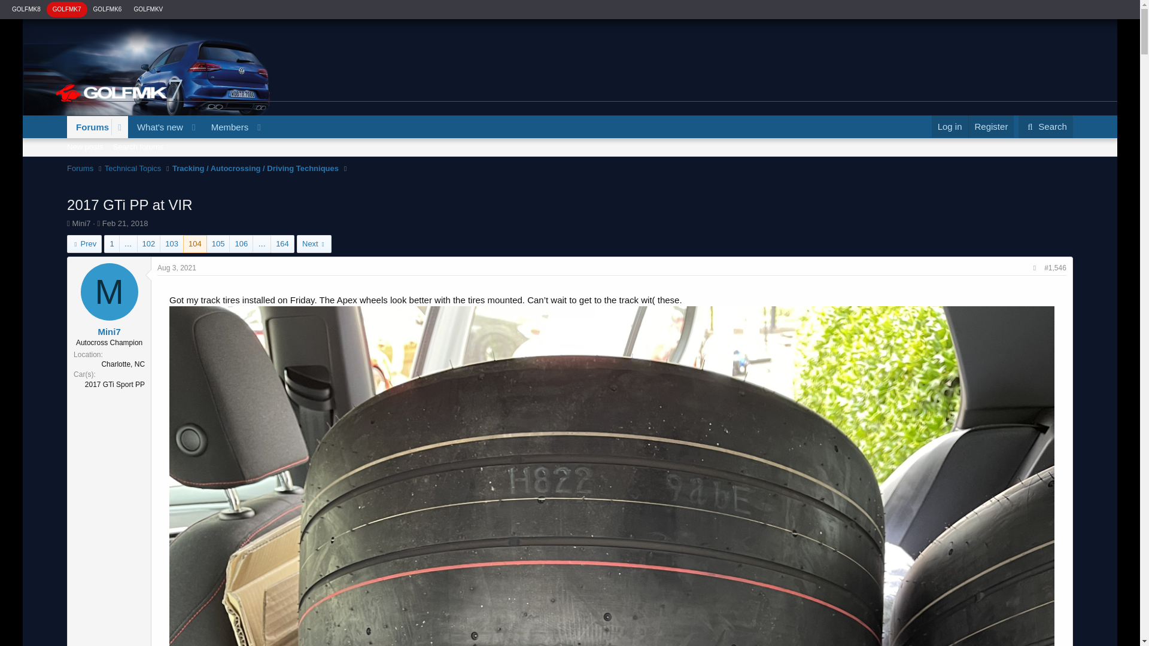  Describe the element at coordinates (138, 147) in the screenshot. I see `Search forums` at that location.